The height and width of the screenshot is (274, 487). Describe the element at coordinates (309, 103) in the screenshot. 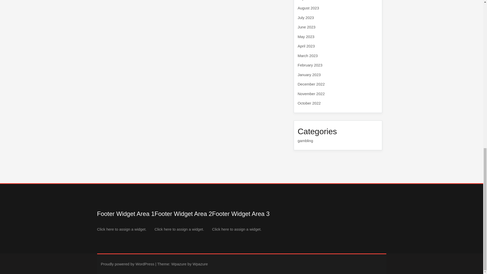

I see `October 2022` at that location.